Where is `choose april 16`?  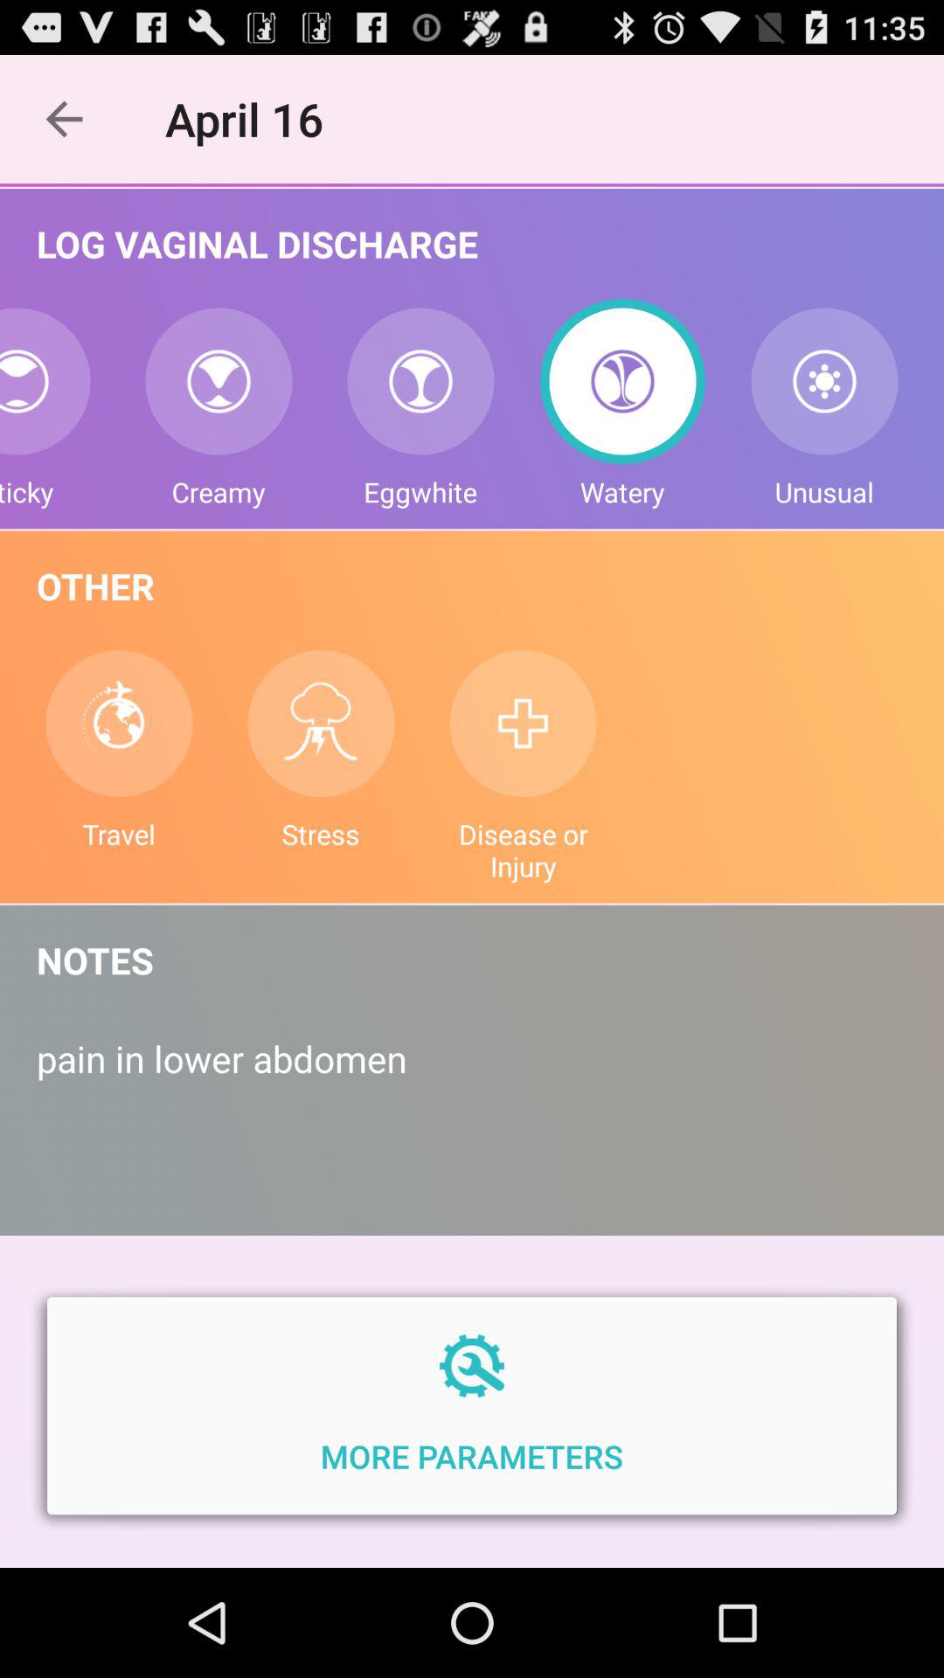 choose april 16 is located at coordinates (253, 119).